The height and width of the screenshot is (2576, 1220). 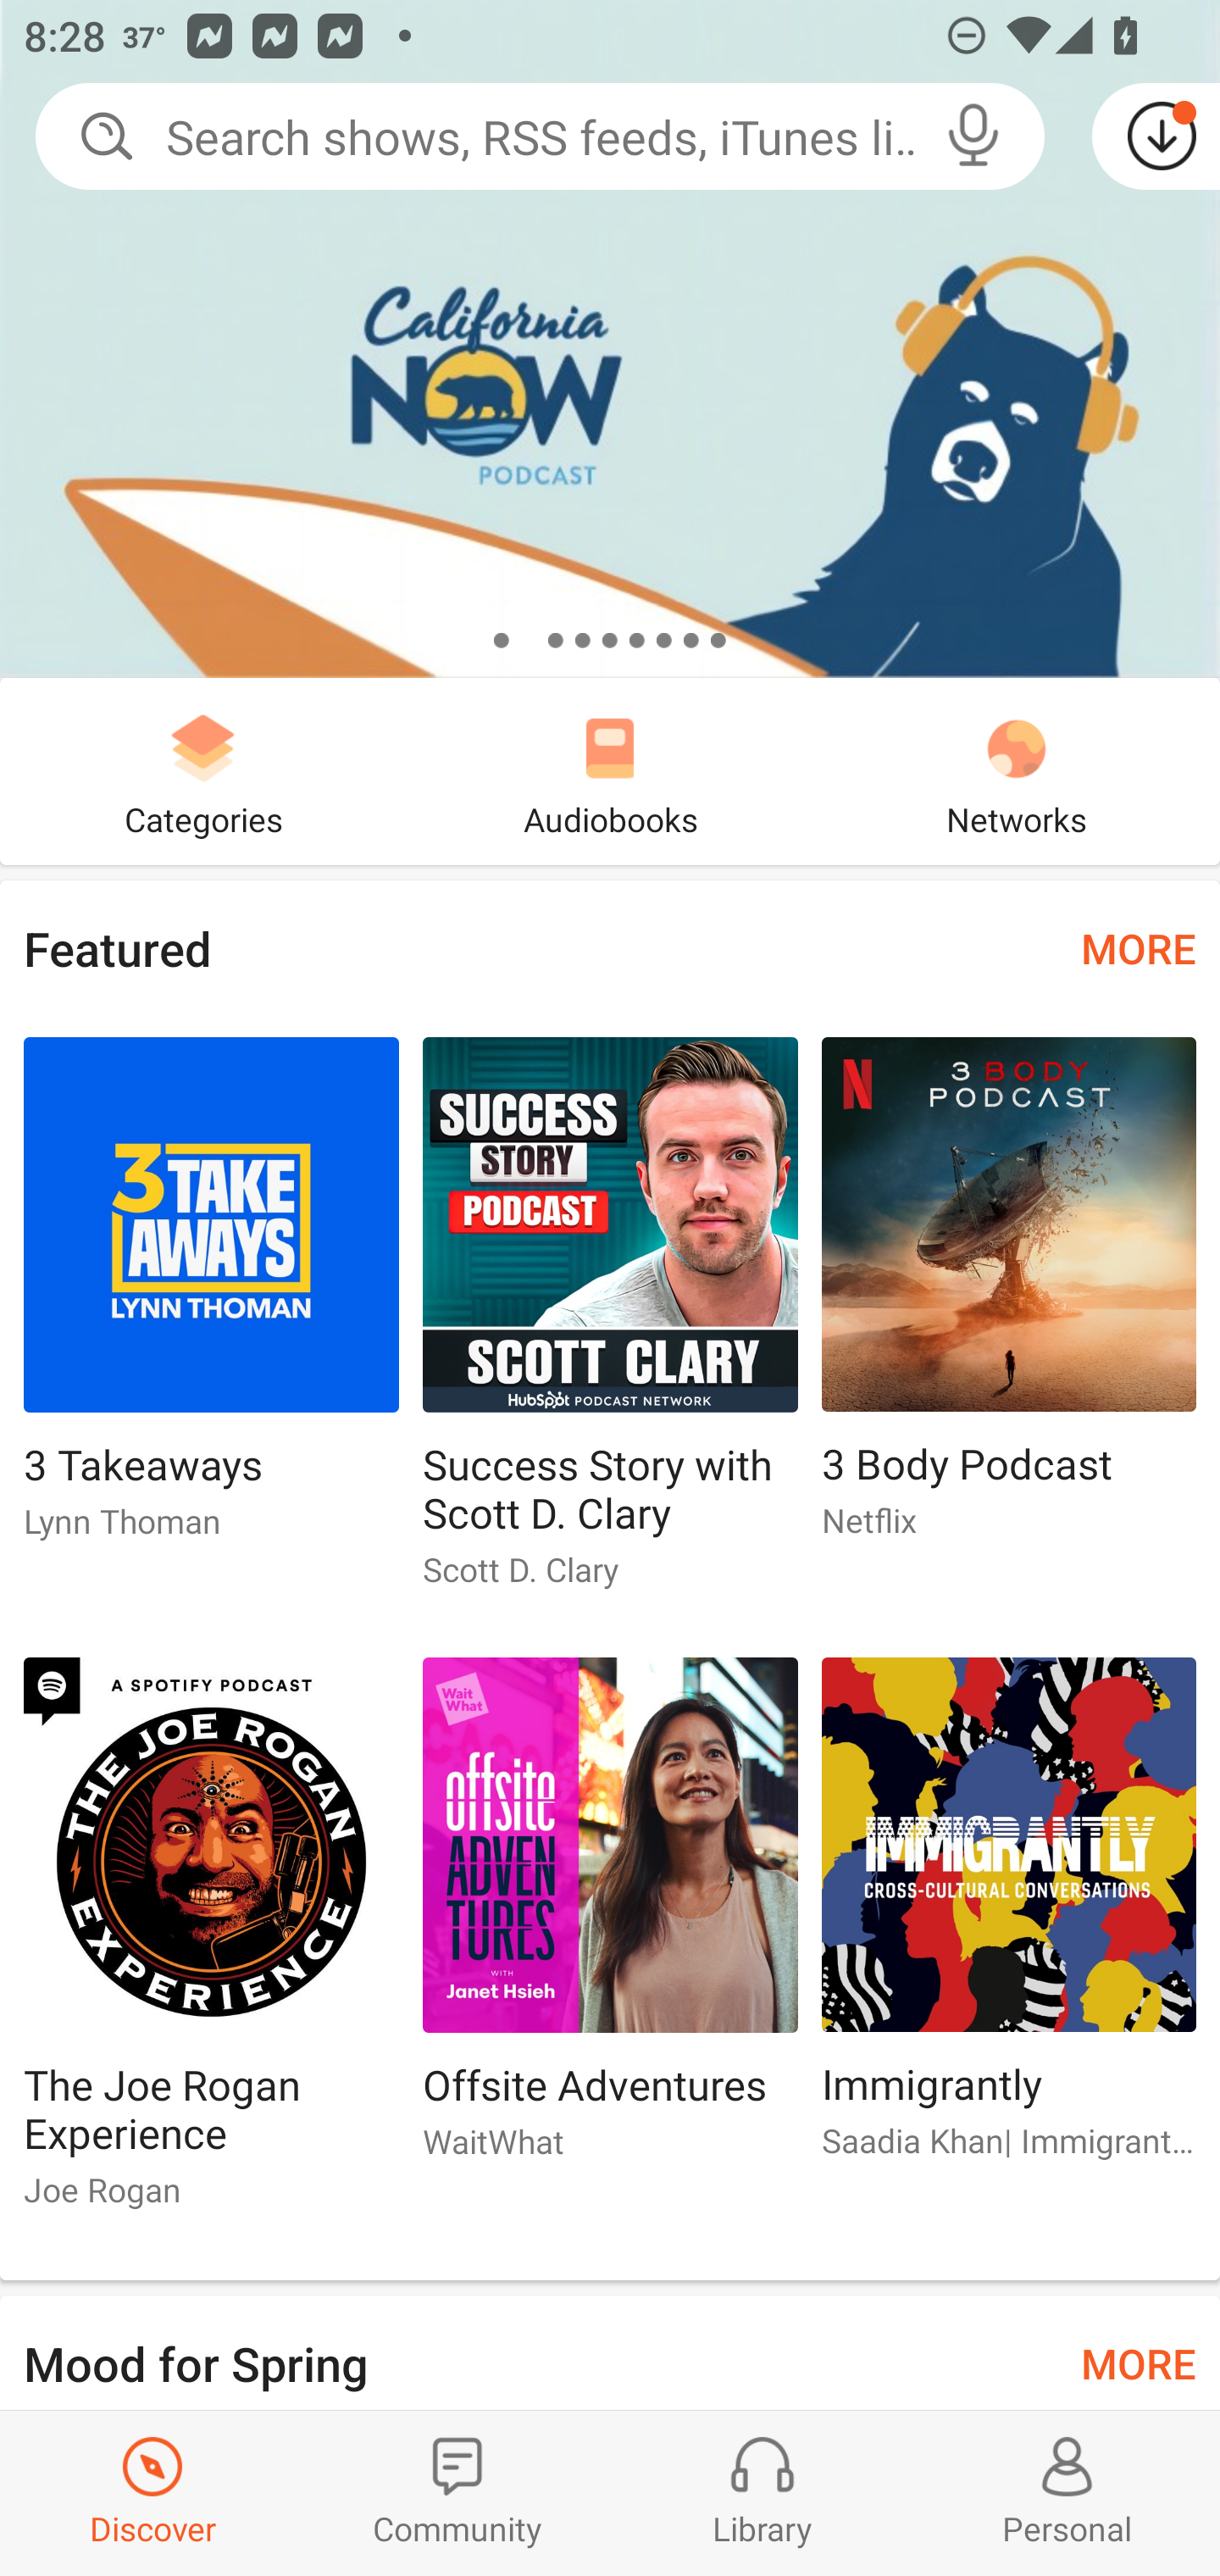 I want to click on MORE, so click(x=1139, y=2361).